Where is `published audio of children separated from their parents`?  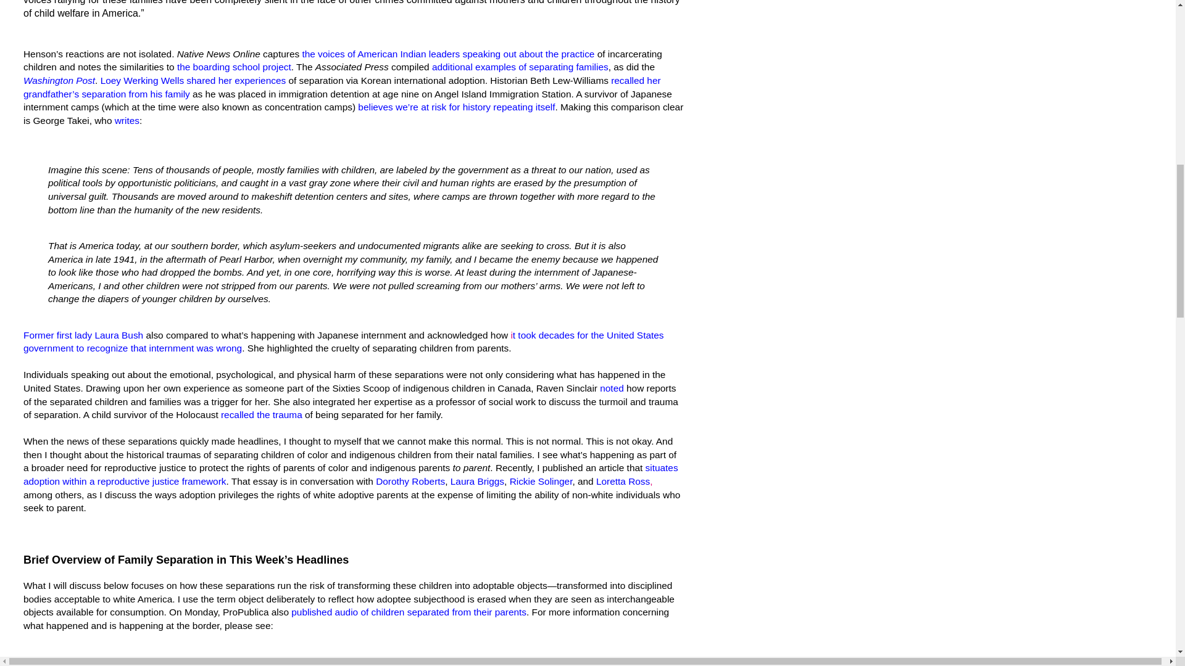
published audio of children separated from their parents is located at coordinates (409, 612).